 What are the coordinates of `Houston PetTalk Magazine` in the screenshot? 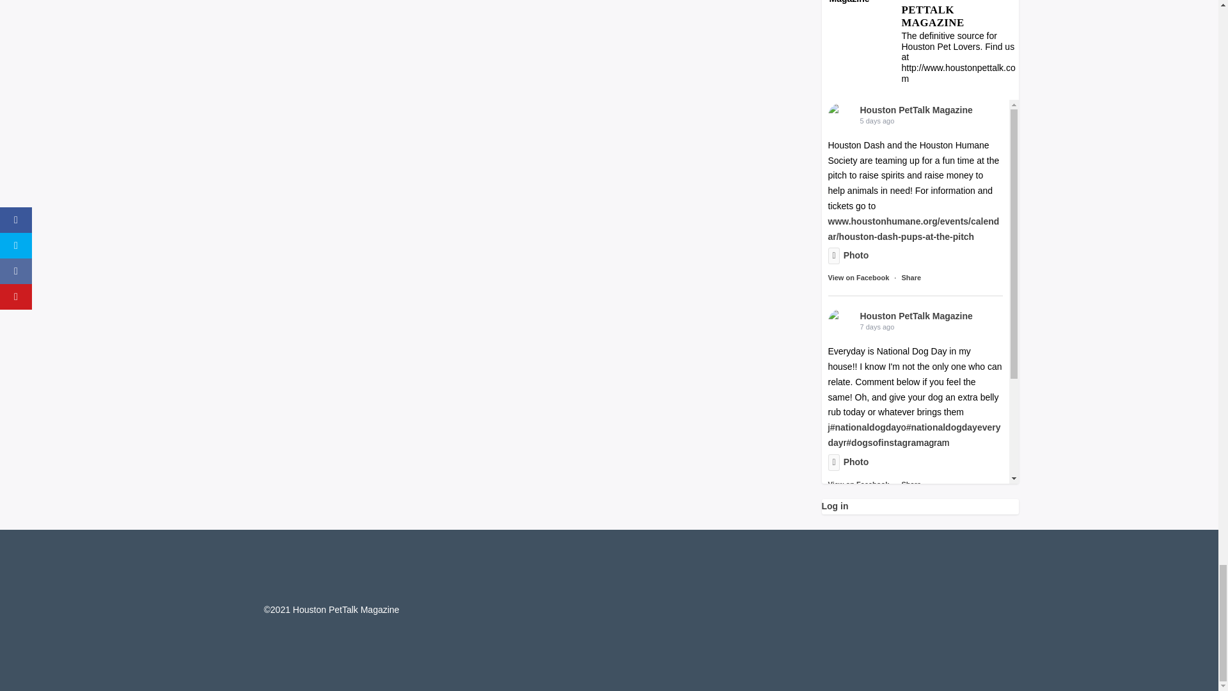 It's located at (960, 15).